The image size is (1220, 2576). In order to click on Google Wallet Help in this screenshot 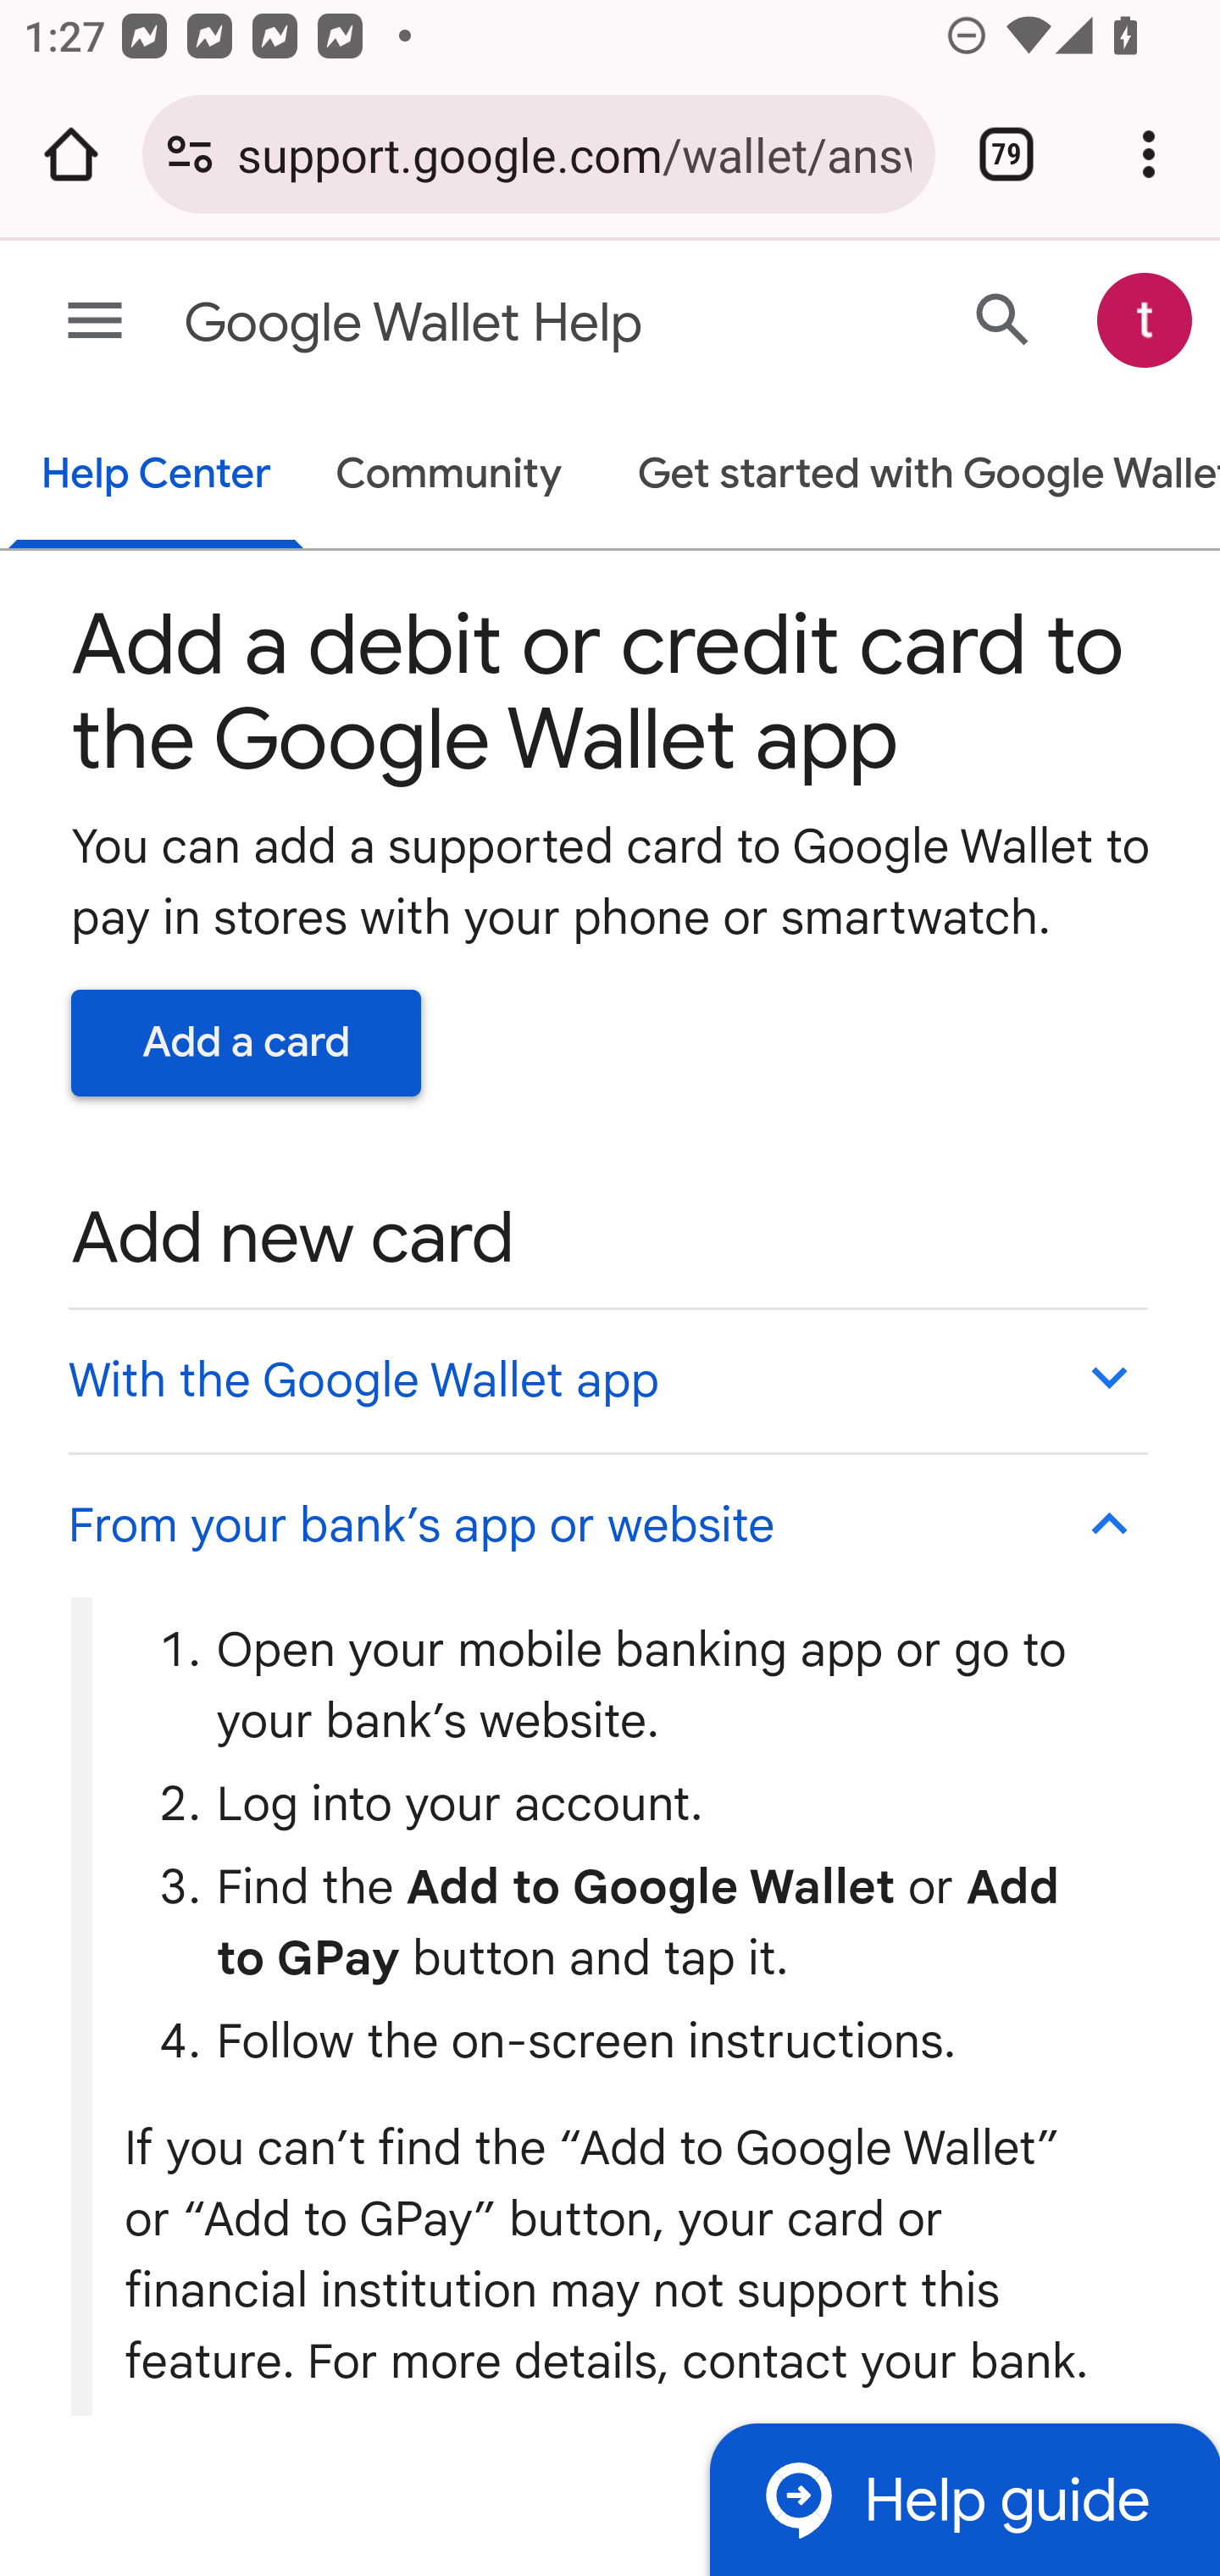, I will do `click(480, 324)`.